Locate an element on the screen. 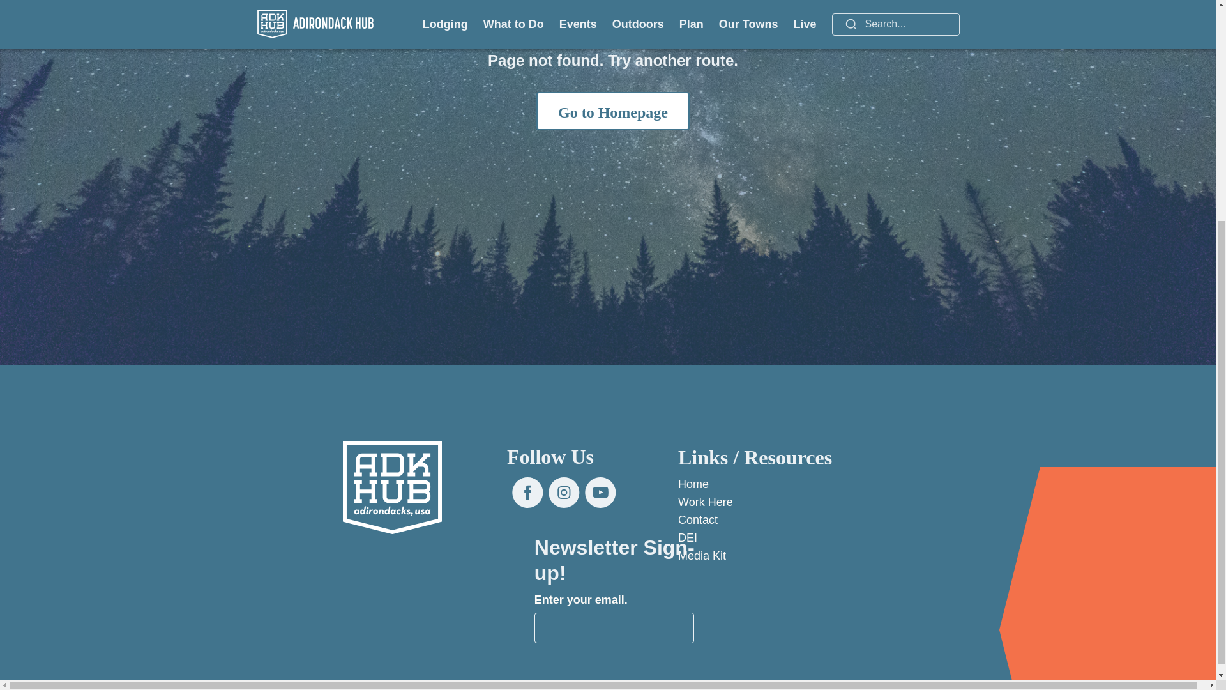 This screenshot has height=690, width=1226. Home Page is located at coordinates (693, 484).